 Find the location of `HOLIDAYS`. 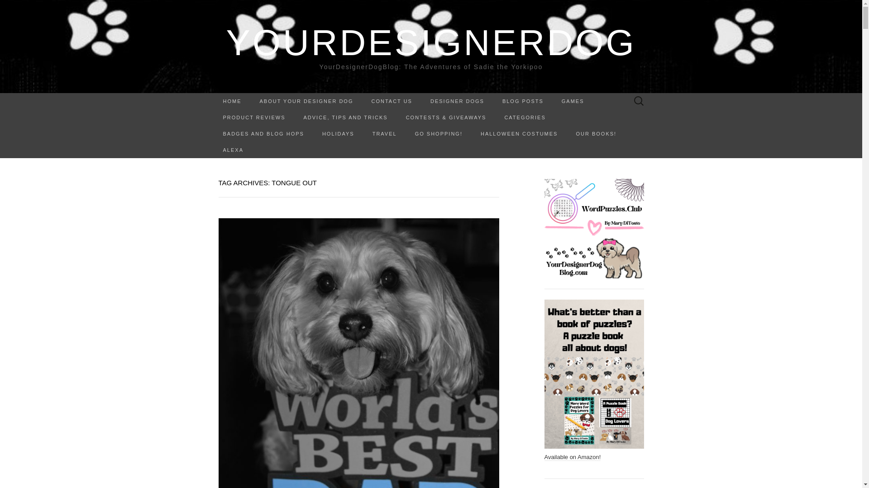

HOLIDAYS is located at coordinates (338, 134).